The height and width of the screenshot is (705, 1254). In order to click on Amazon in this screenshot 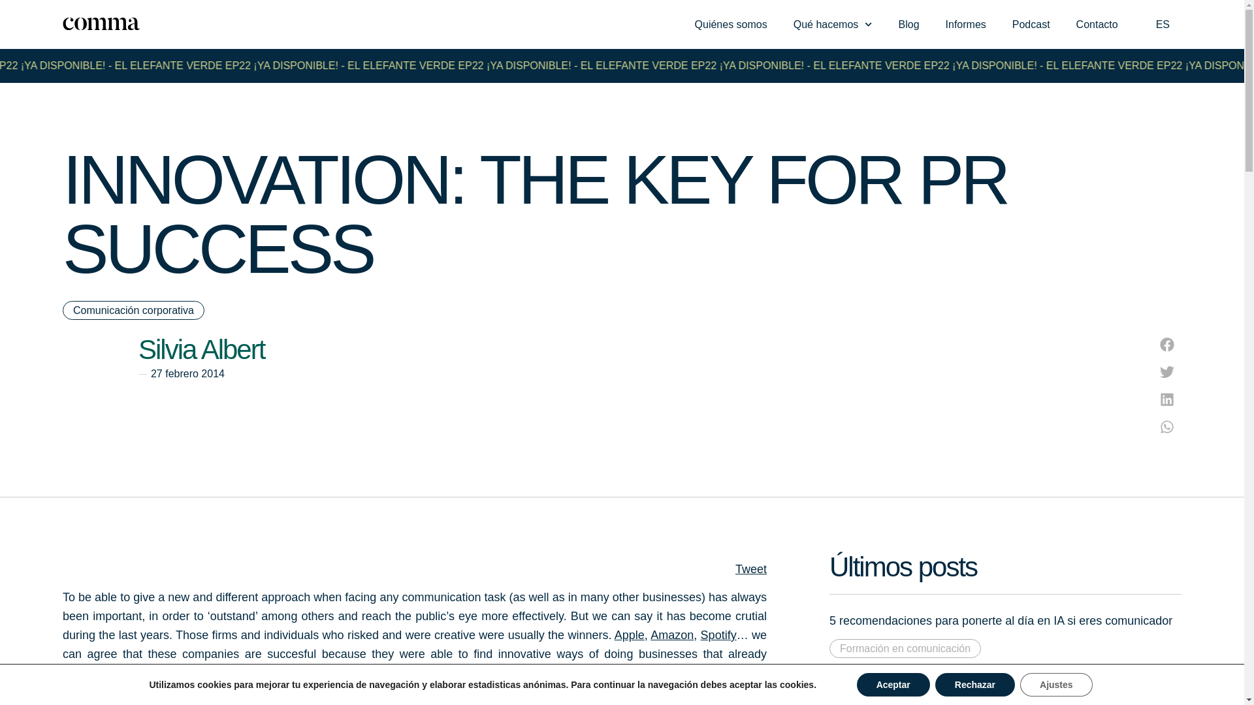, I will do `click(671, 634)`.